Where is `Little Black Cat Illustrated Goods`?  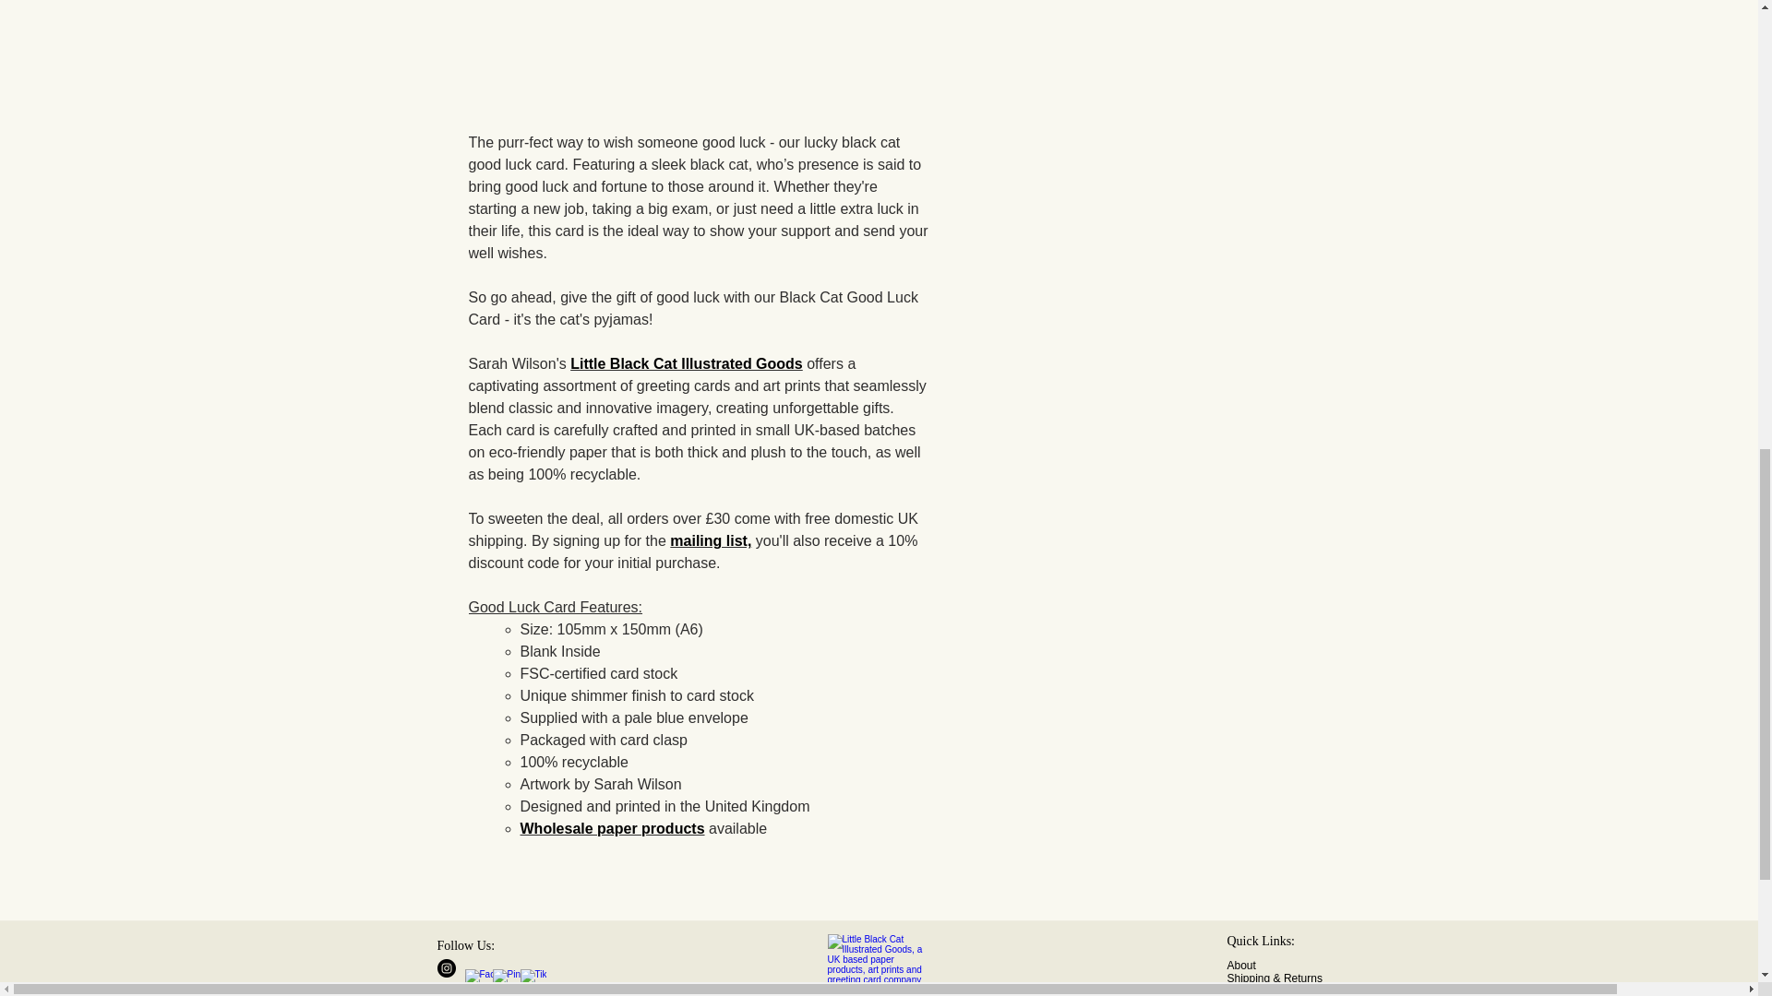 Little Black Cat Illustrated Goods is located at coordinates (687, 363).